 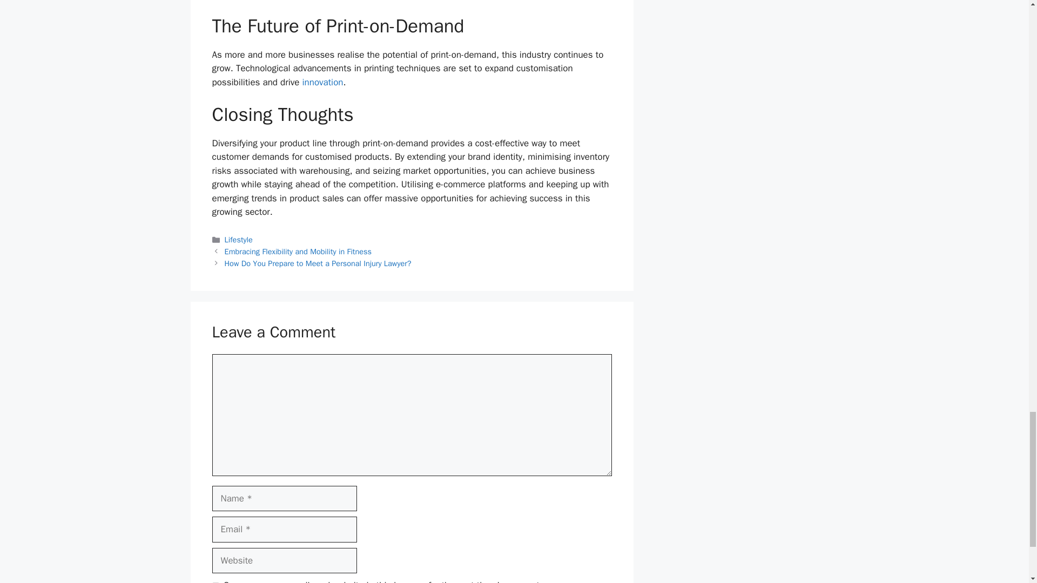 I want to click on How Do You Prepare to Meet a Personal Injury Lawyer?, so click(x=318, y=263).